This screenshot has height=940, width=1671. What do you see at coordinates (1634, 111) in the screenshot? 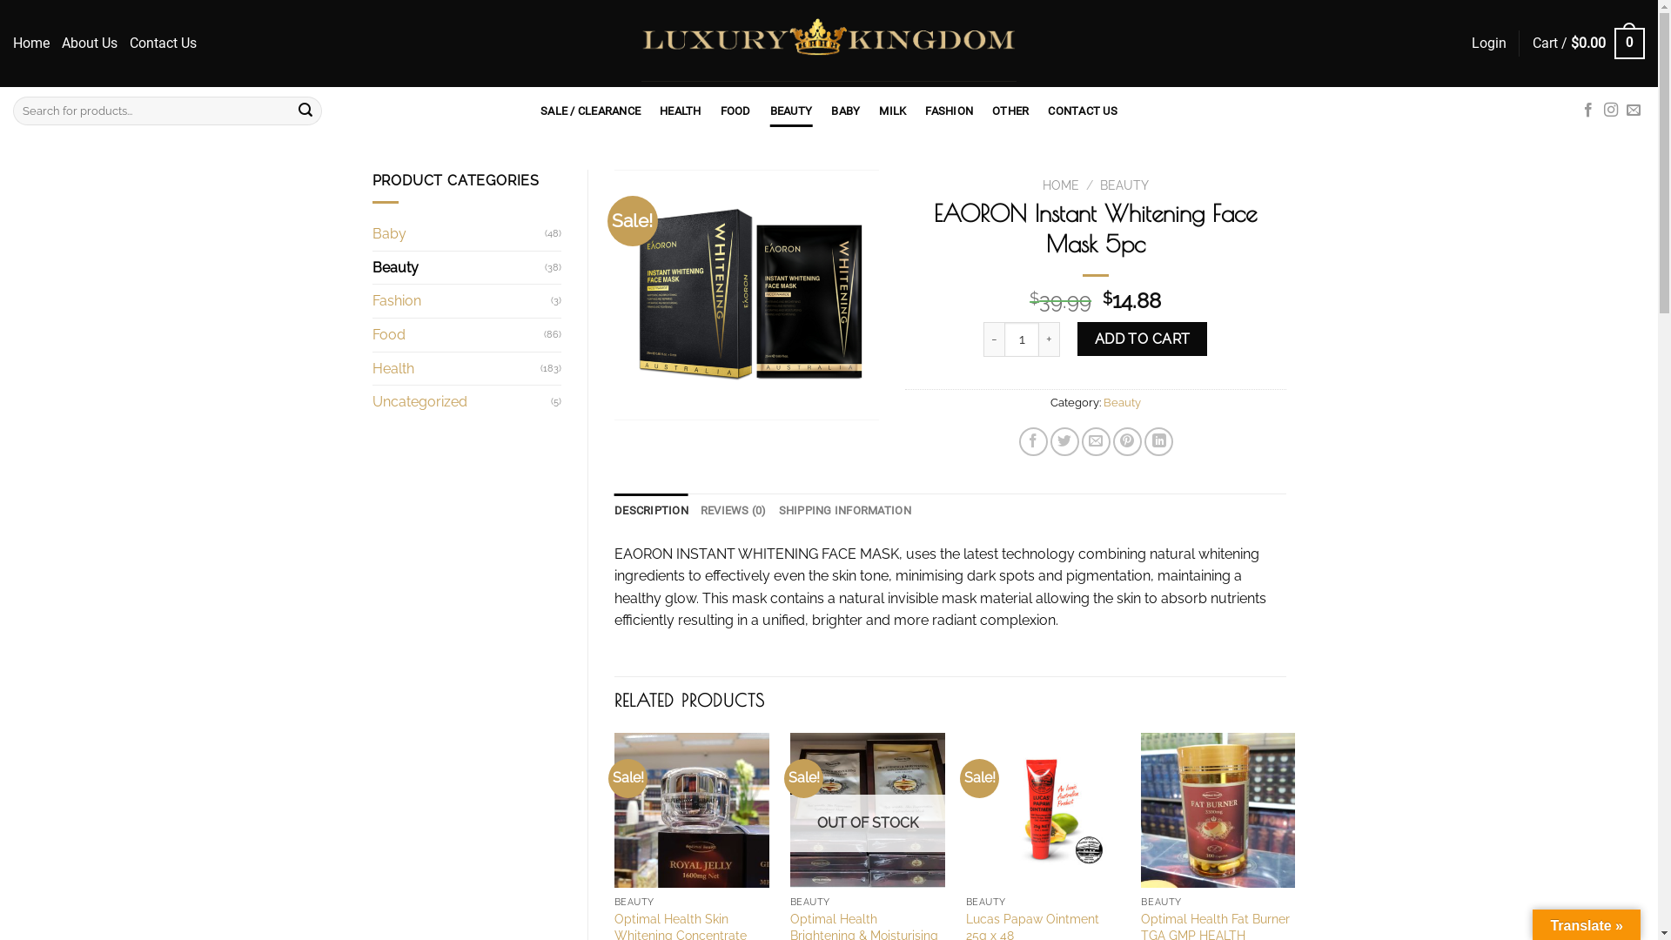
I see `Send us an email` at bounding box center [1634, 111].